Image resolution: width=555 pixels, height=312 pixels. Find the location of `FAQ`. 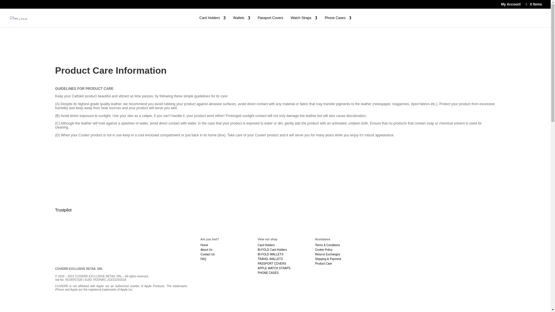

FAQ is located at coordinates (203, 259).